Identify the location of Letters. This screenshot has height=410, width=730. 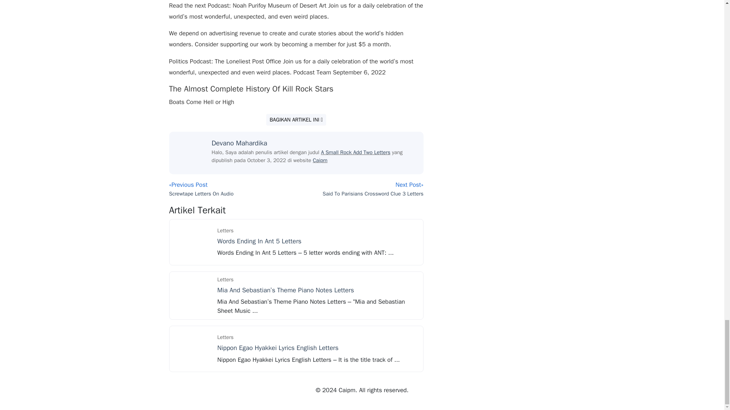
(225, 337).